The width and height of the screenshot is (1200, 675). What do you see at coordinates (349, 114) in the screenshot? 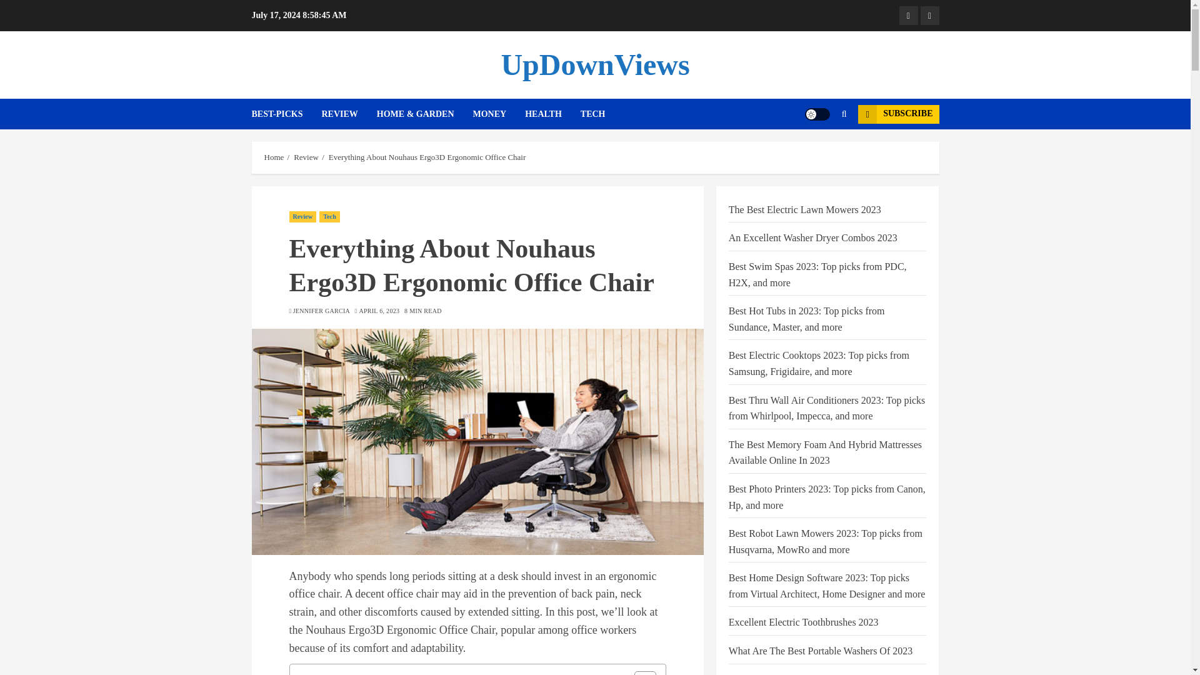
I see `REVIEW` at bounding box center [349, 114].